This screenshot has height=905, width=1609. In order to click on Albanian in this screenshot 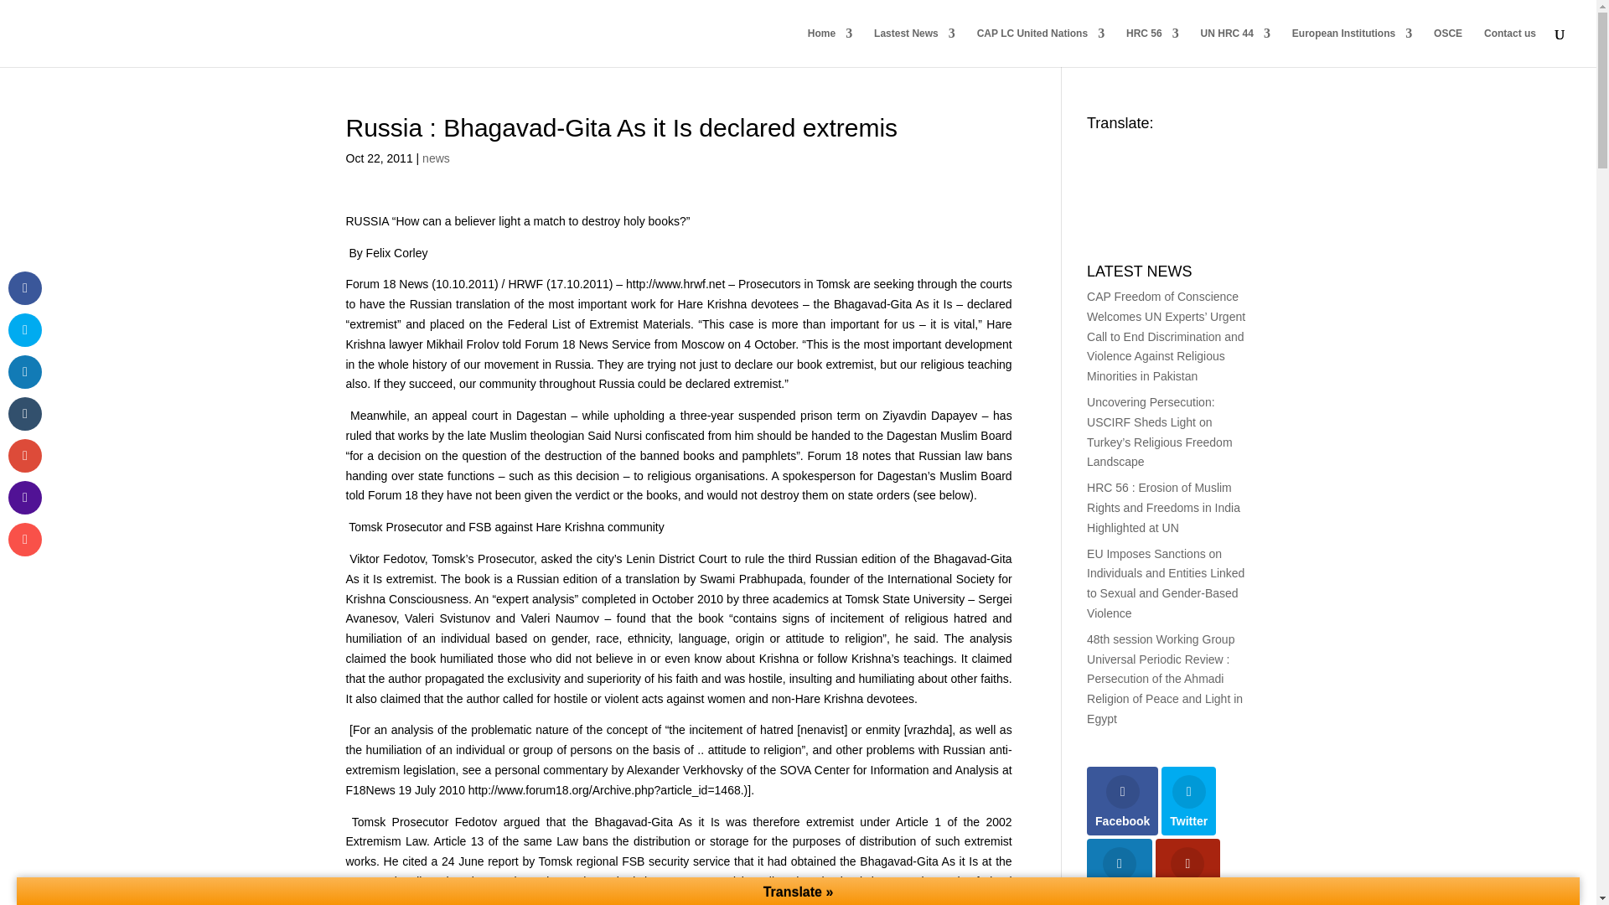, I will do `click(1111, 146)`.